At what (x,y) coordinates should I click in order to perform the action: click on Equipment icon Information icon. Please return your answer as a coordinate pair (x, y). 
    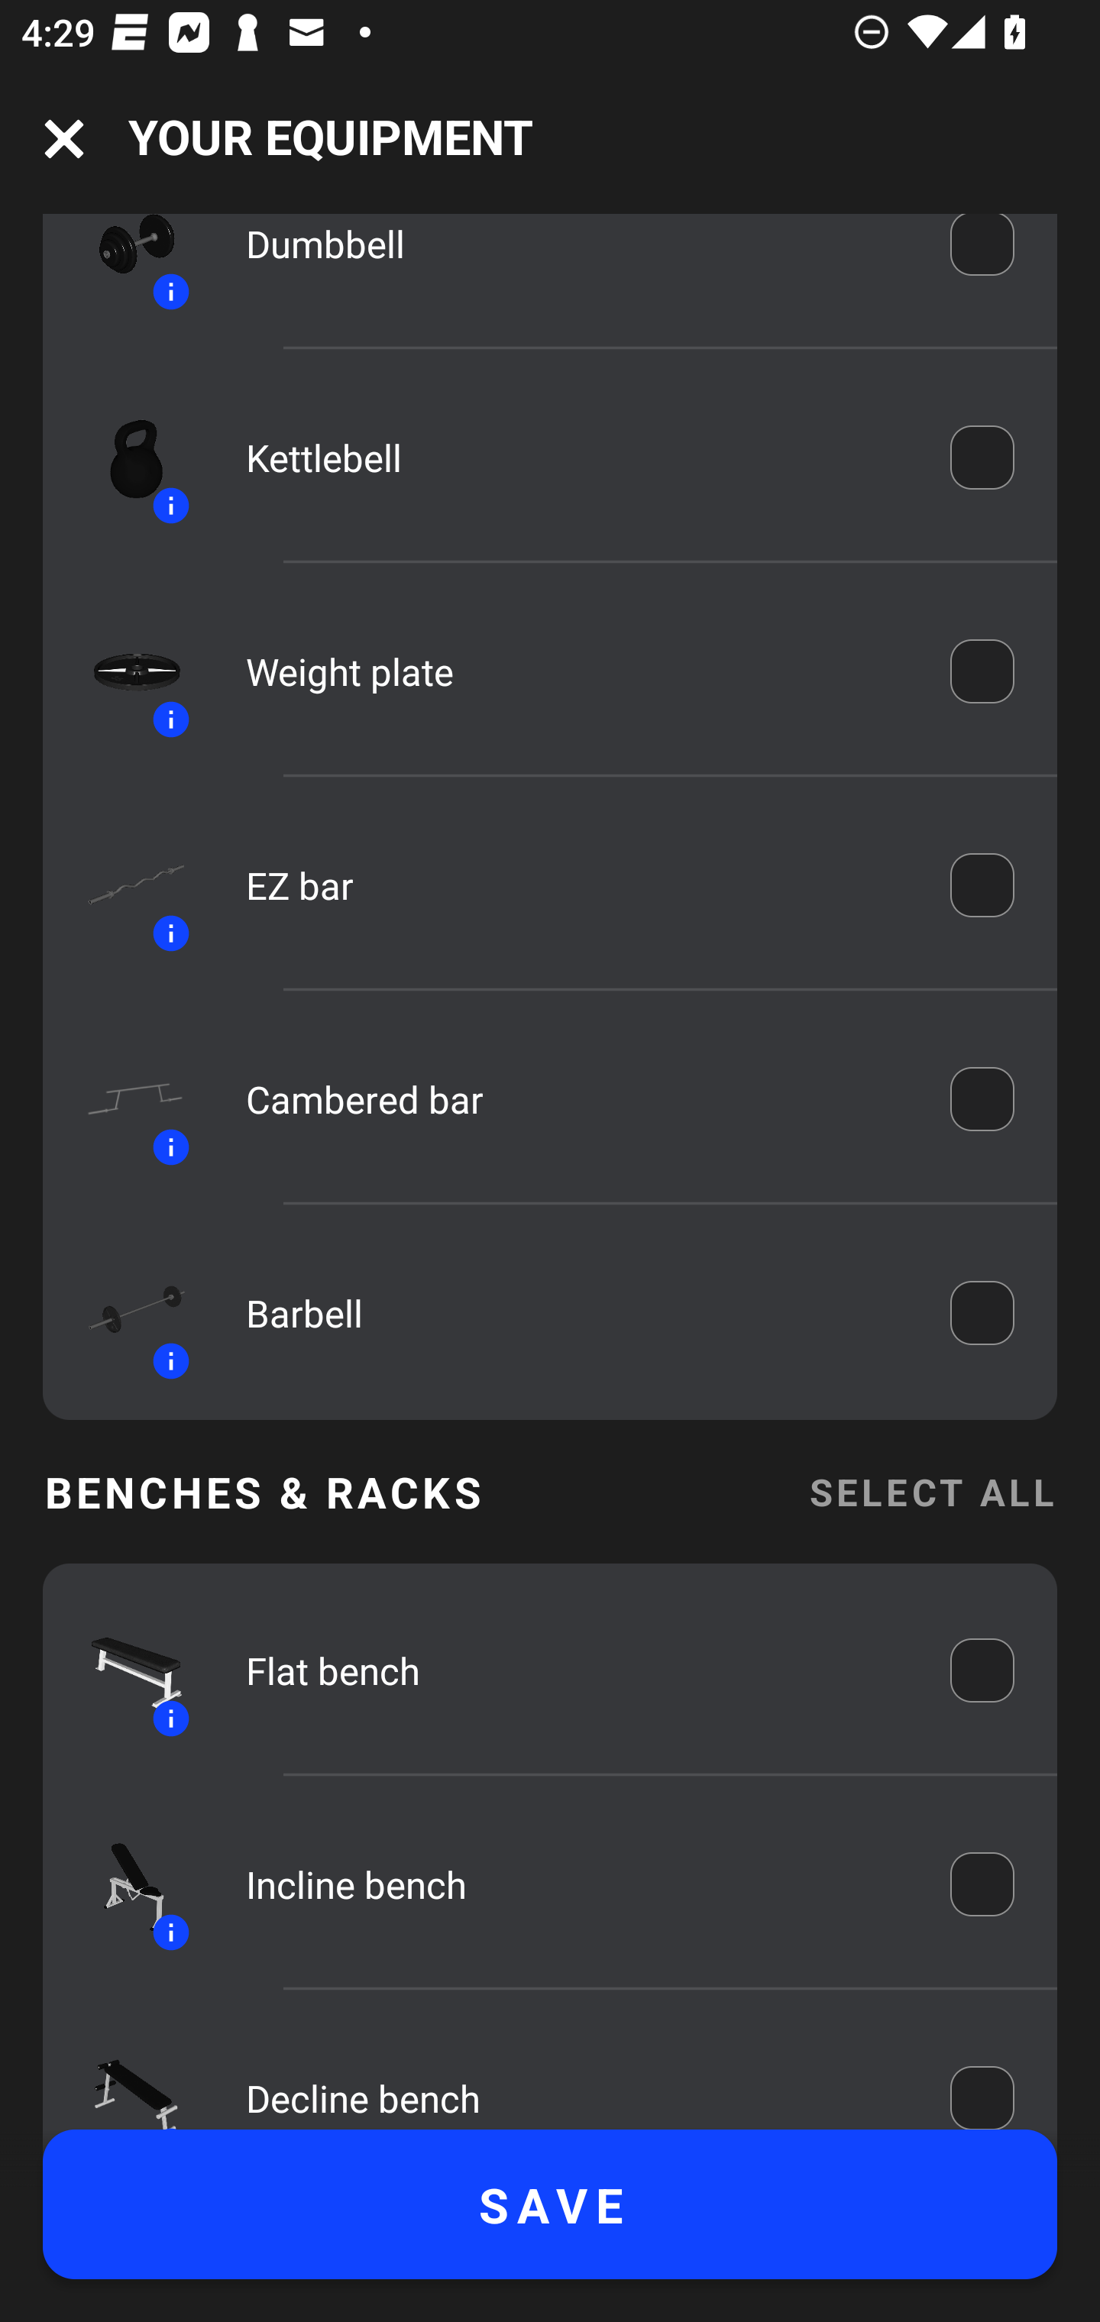
    Looking at the image, I should click on (123, 267).